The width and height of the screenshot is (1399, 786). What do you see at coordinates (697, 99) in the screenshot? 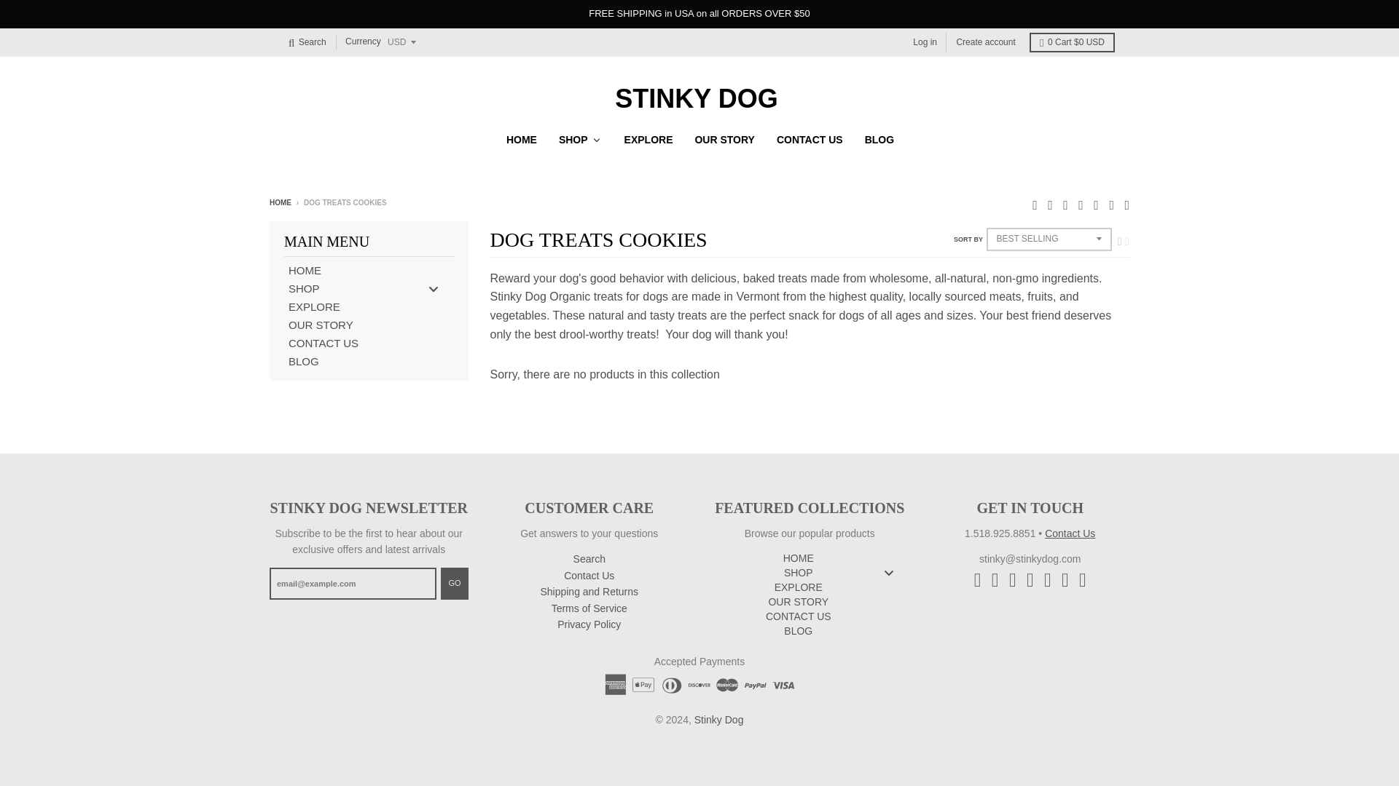
I see `STINKY DOG` at bounding box center [697, 99].